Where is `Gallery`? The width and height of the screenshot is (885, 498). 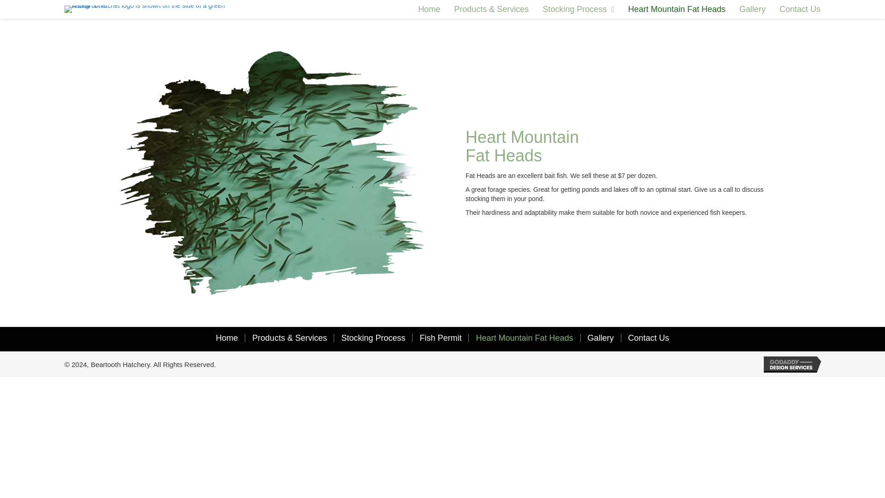 Gallery is located at coordinates (601, 338).